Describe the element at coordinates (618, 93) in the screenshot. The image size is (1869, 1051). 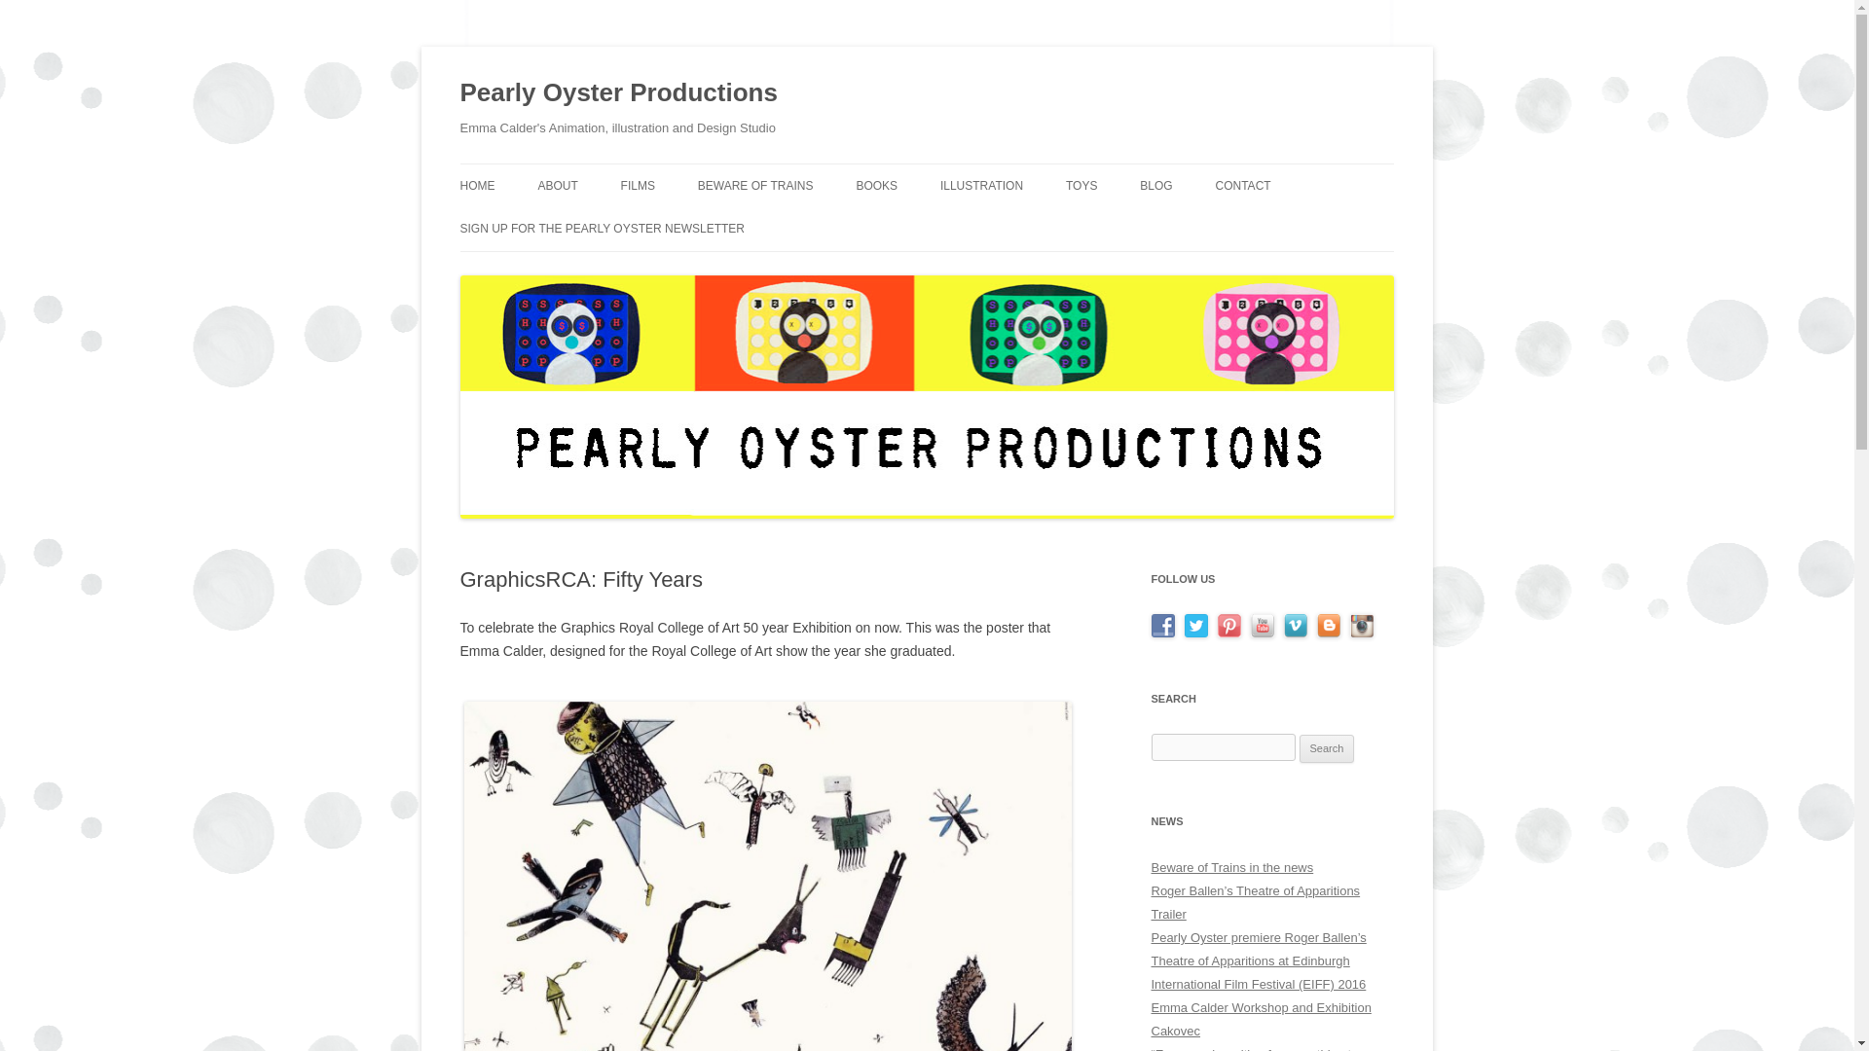
I see `Pearly Oyster Productions` at that location.